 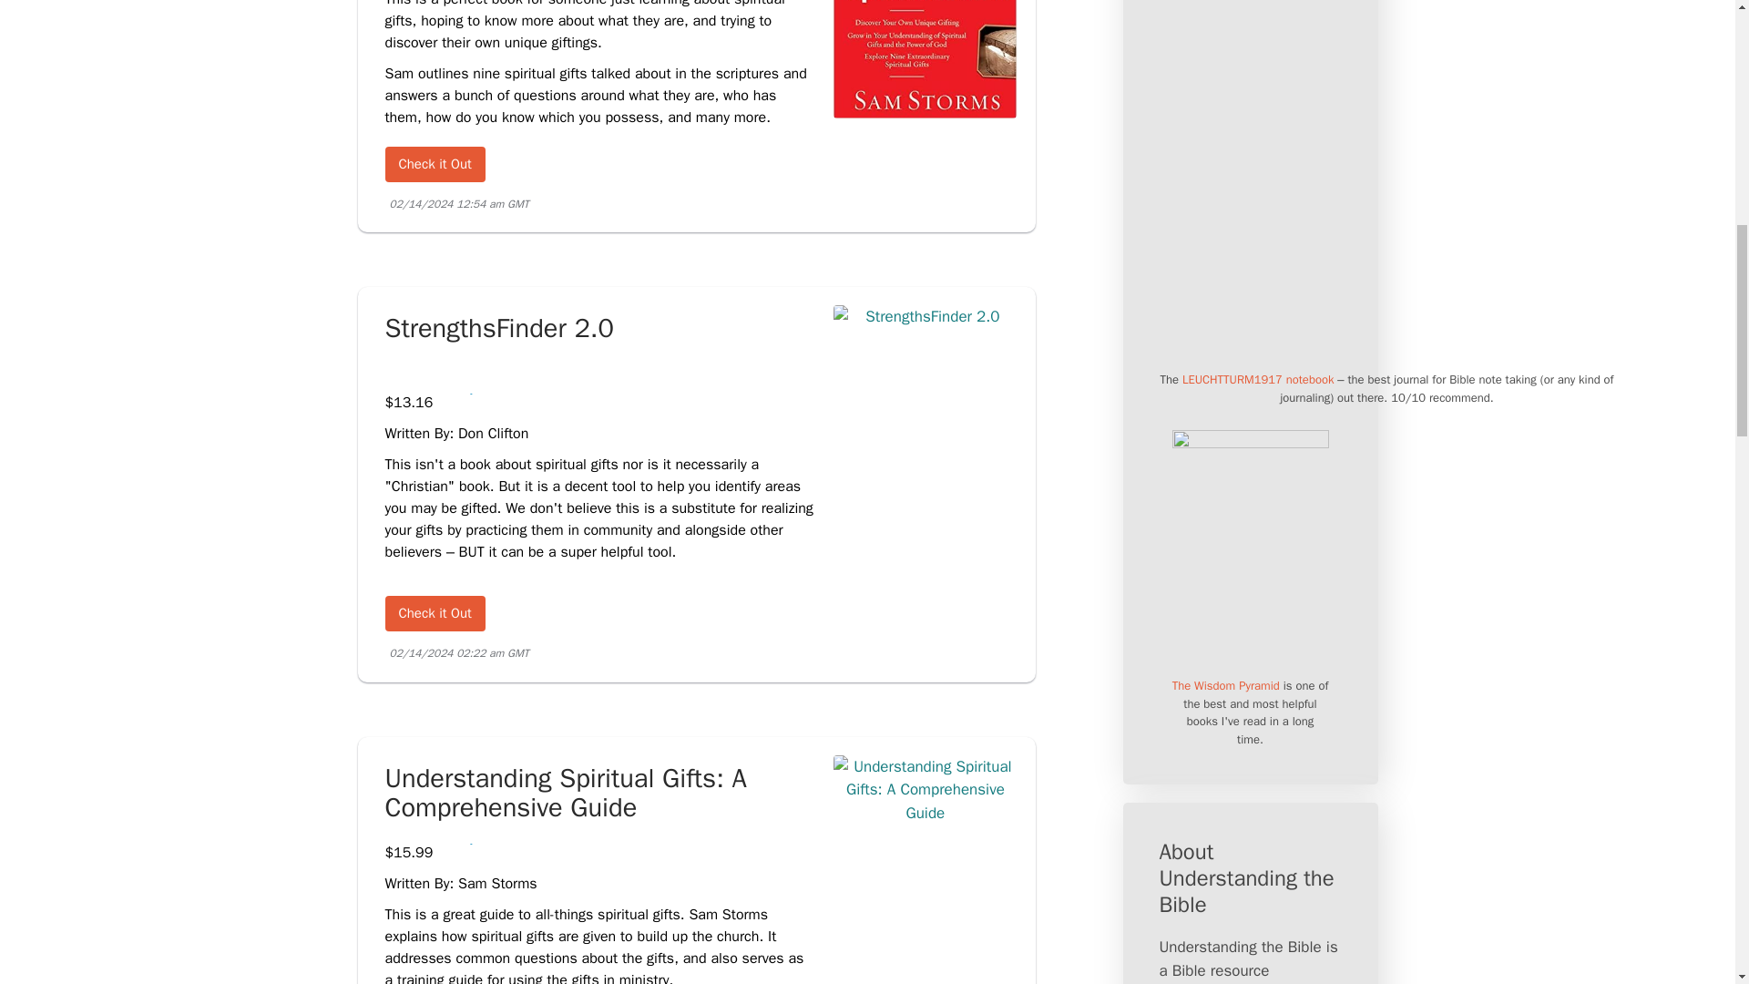 I want to click on StrengthsFinder 2.0, so click(x=434, y=614).